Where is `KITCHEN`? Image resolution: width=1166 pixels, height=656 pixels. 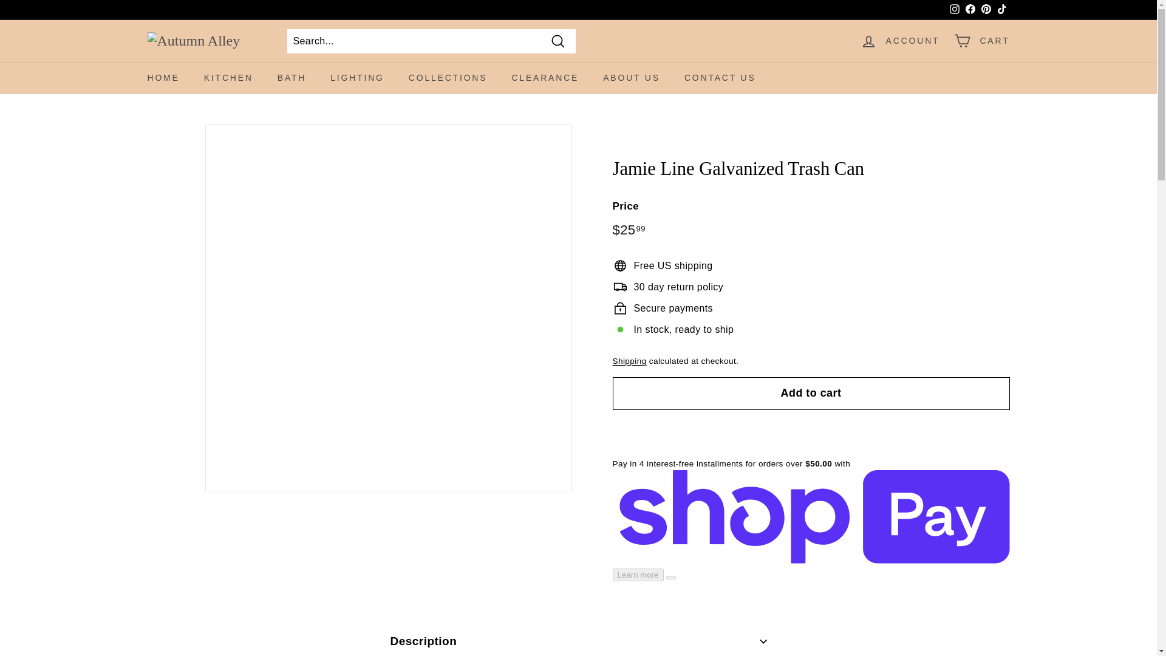
KITCHEN is located at coordinates (228, 78).